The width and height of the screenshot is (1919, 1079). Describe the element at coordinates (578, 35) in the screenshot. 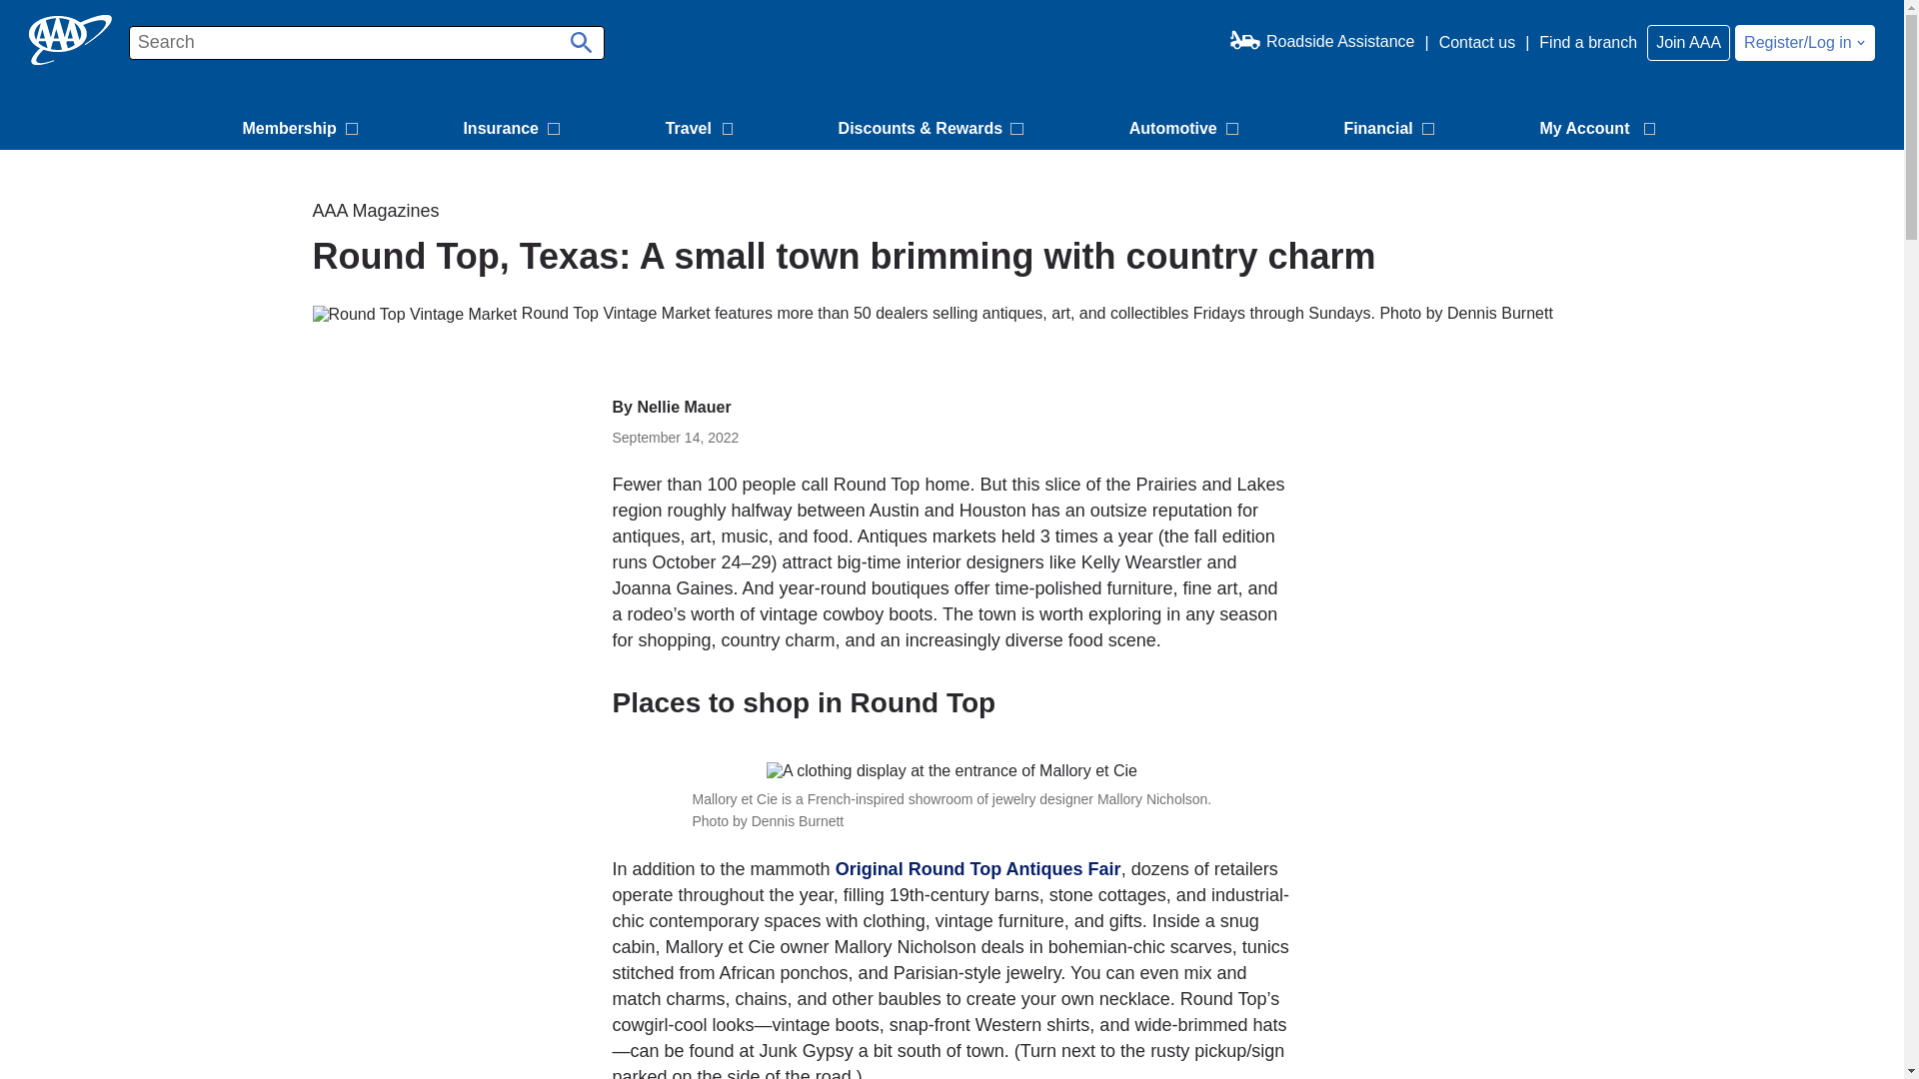

I see `Search` at that location.